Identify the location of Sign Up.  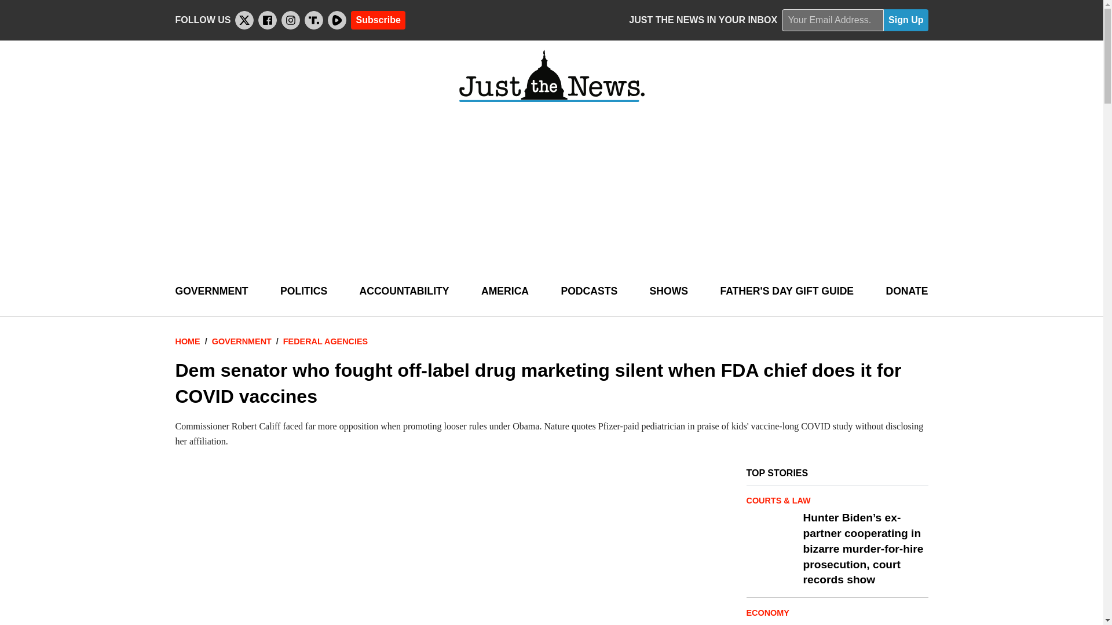
(906, 20).